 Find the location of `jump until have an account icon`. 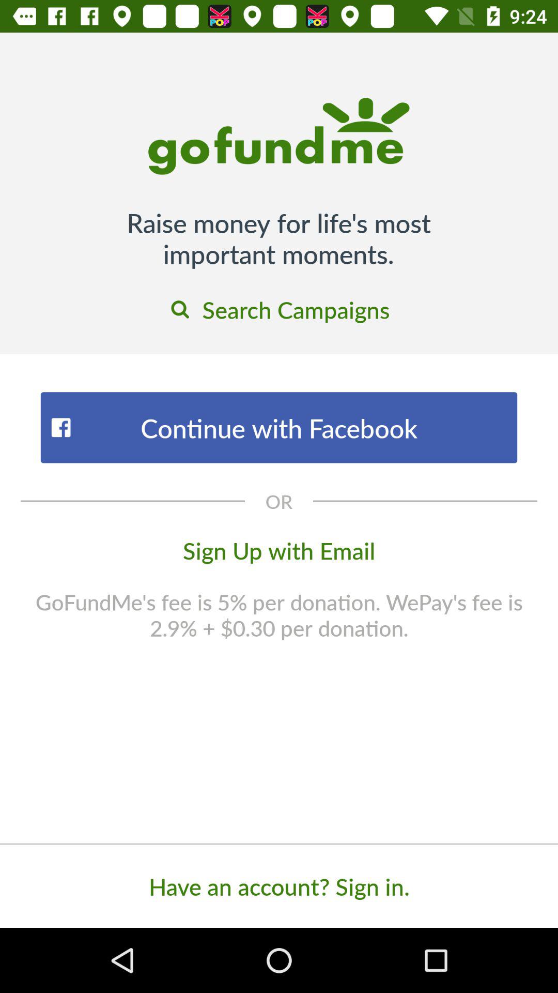

jump until have an account icon is located at coordinates (279, 886).